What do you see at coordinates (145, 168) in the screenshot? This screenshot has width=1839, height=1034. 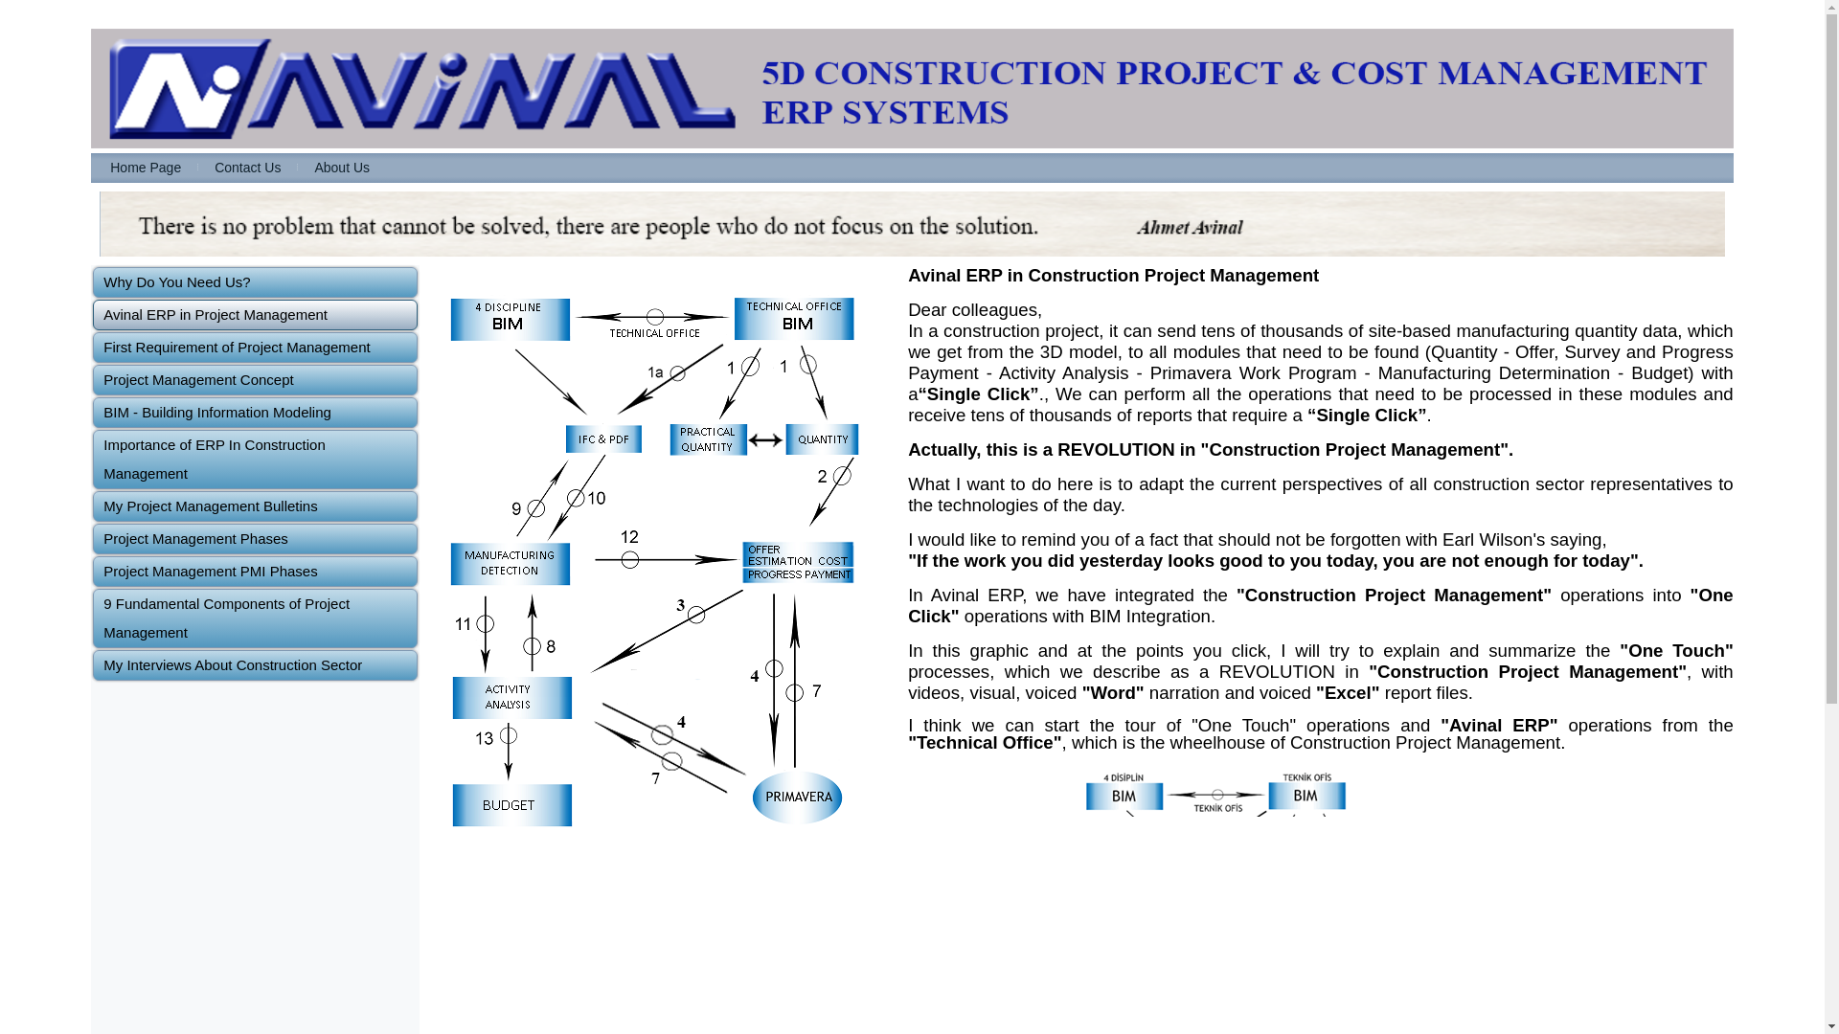 I see `Home Page` at bounding box center [145, 168].